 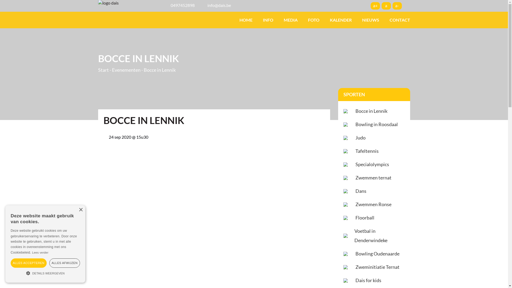 I want to click on INFO, so click(x=268, y=20).